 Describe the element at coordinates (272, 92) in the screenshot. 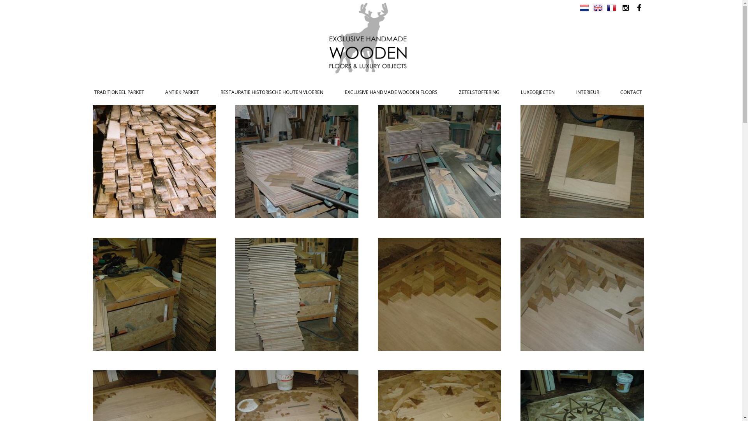

I see `RESTAURATIE HISTORISCHE HOUTEN VLOEREN` at that location.